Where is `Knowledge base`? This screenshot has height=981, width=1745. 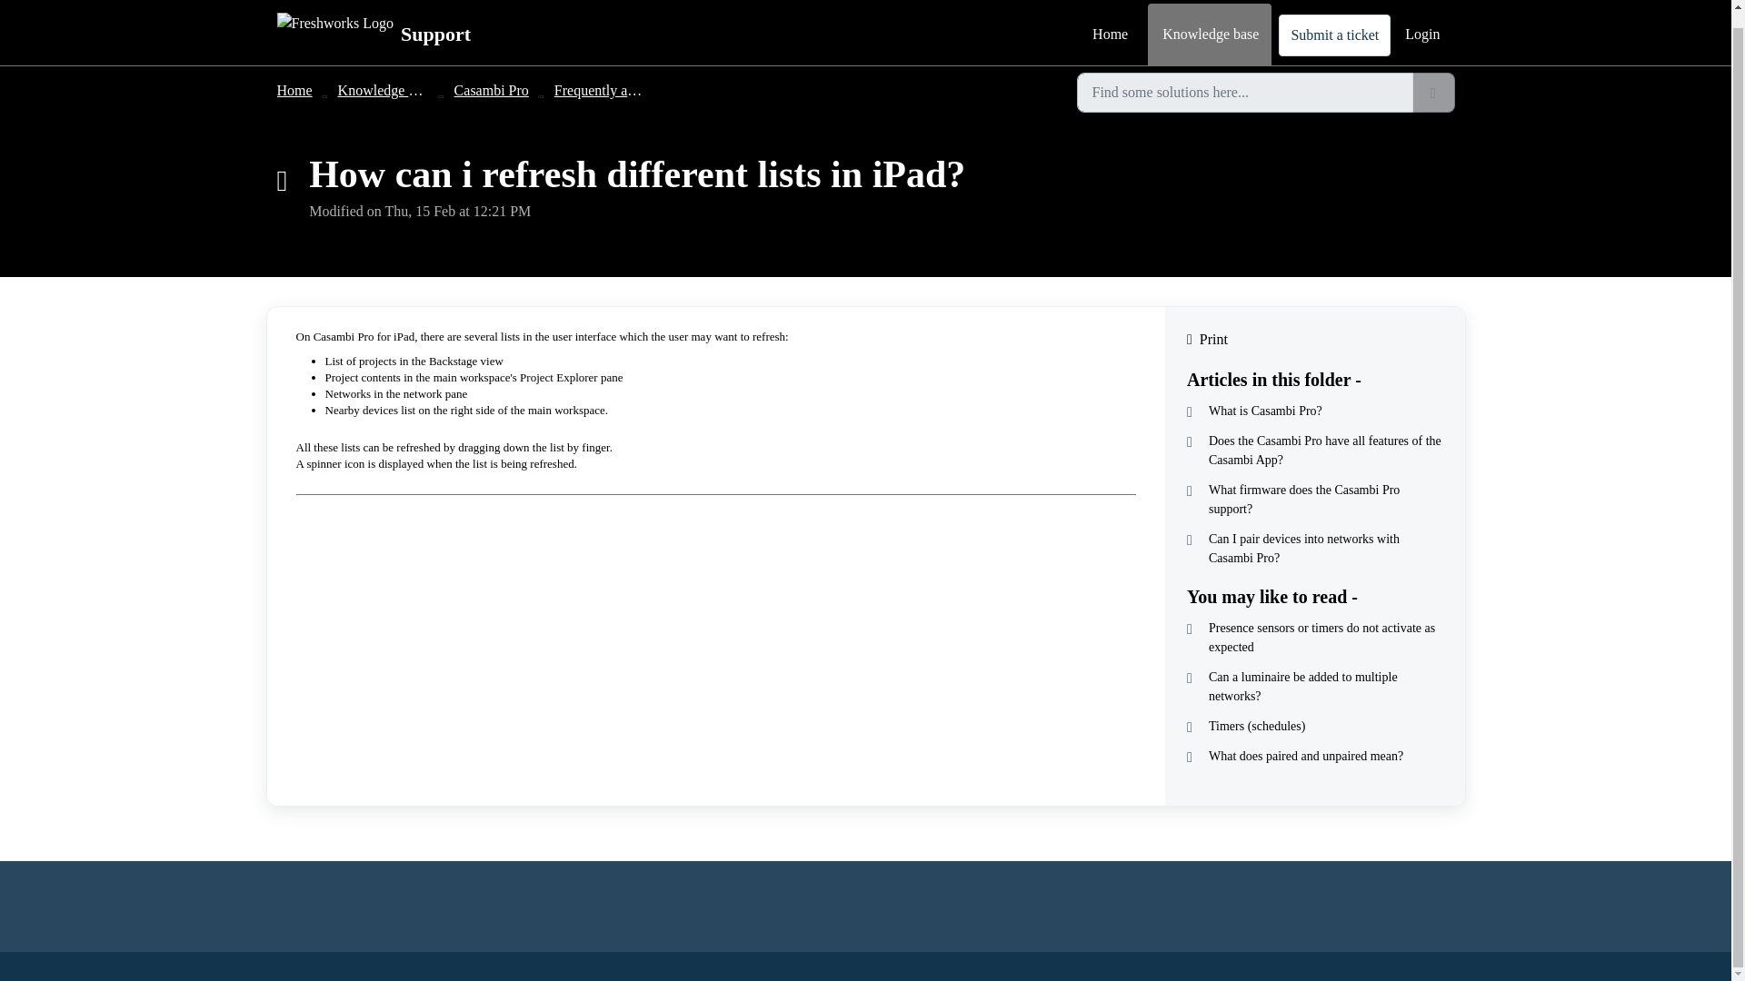
Knowledge base is located at coordinates (1210, 25).